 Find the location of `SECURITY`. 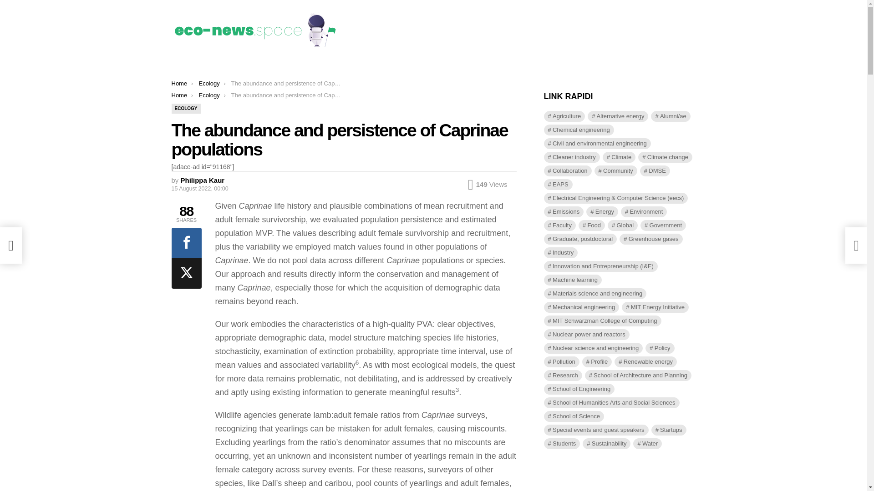

SECURITY is located at coordinates (401, 66).